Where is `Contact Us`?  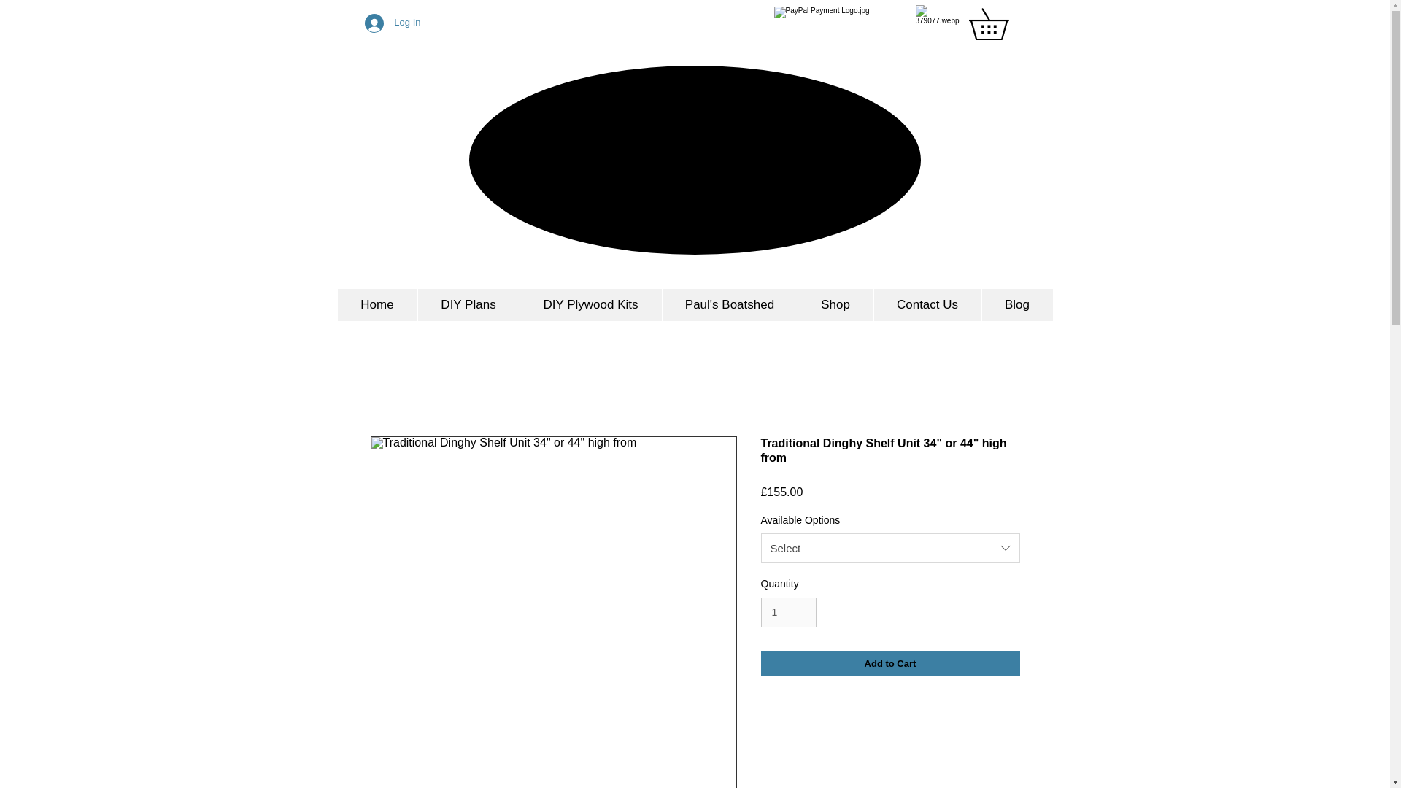
Contact Us is located at coordinates (927, 305).